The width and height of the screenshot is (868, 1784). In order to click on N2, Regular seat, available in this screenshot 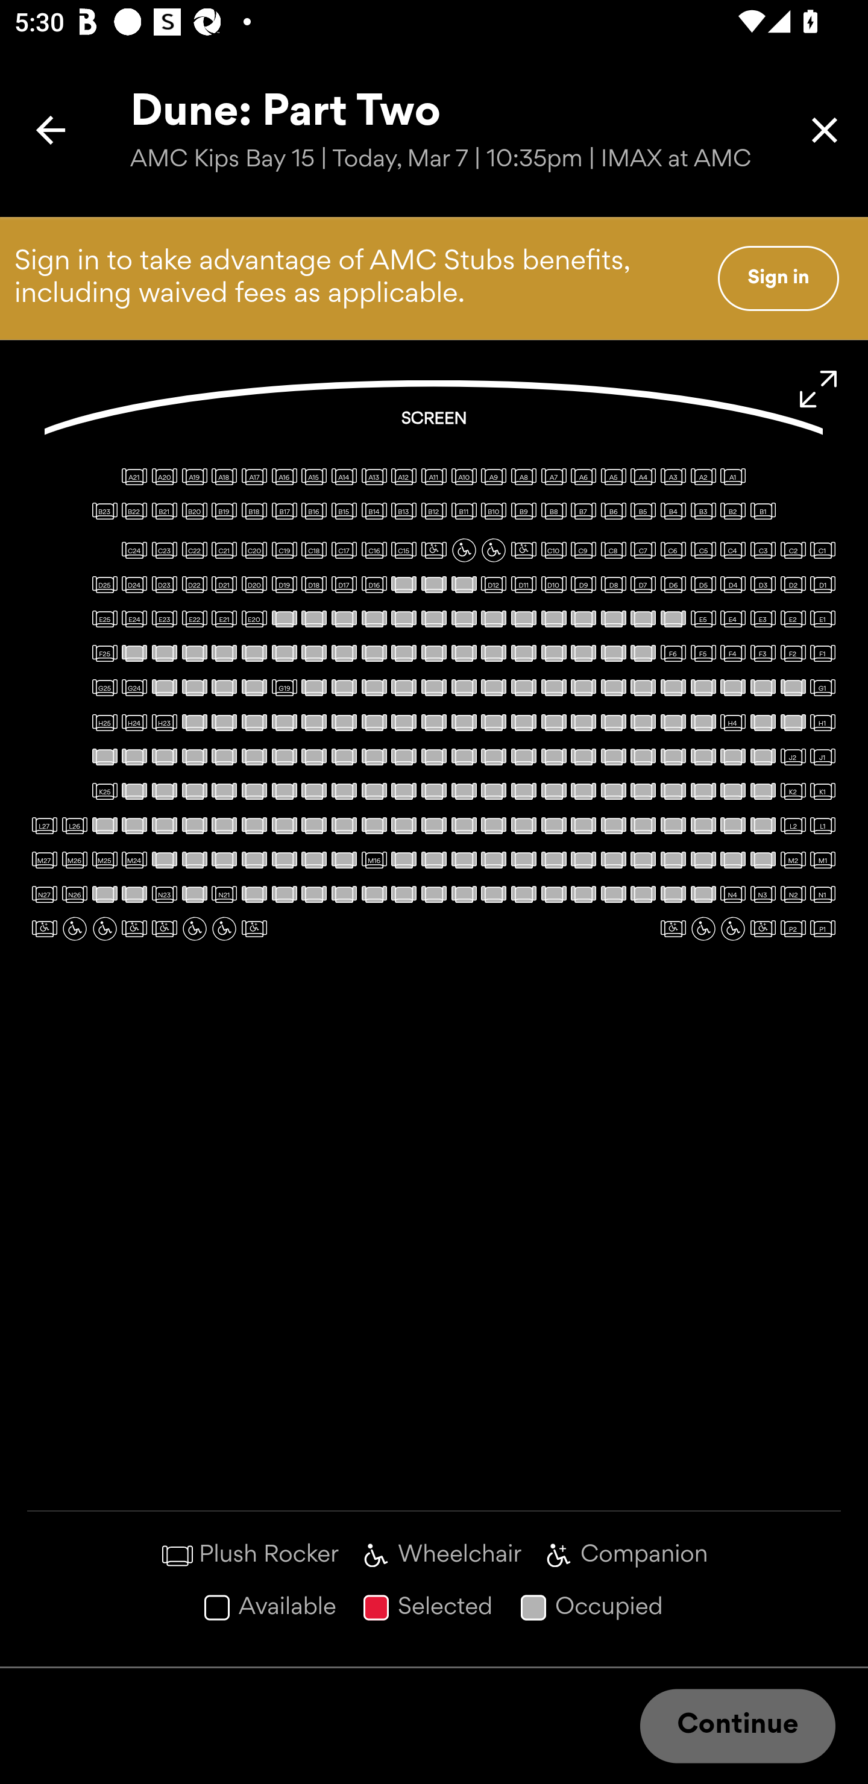, I will do `click(793, 894)`.